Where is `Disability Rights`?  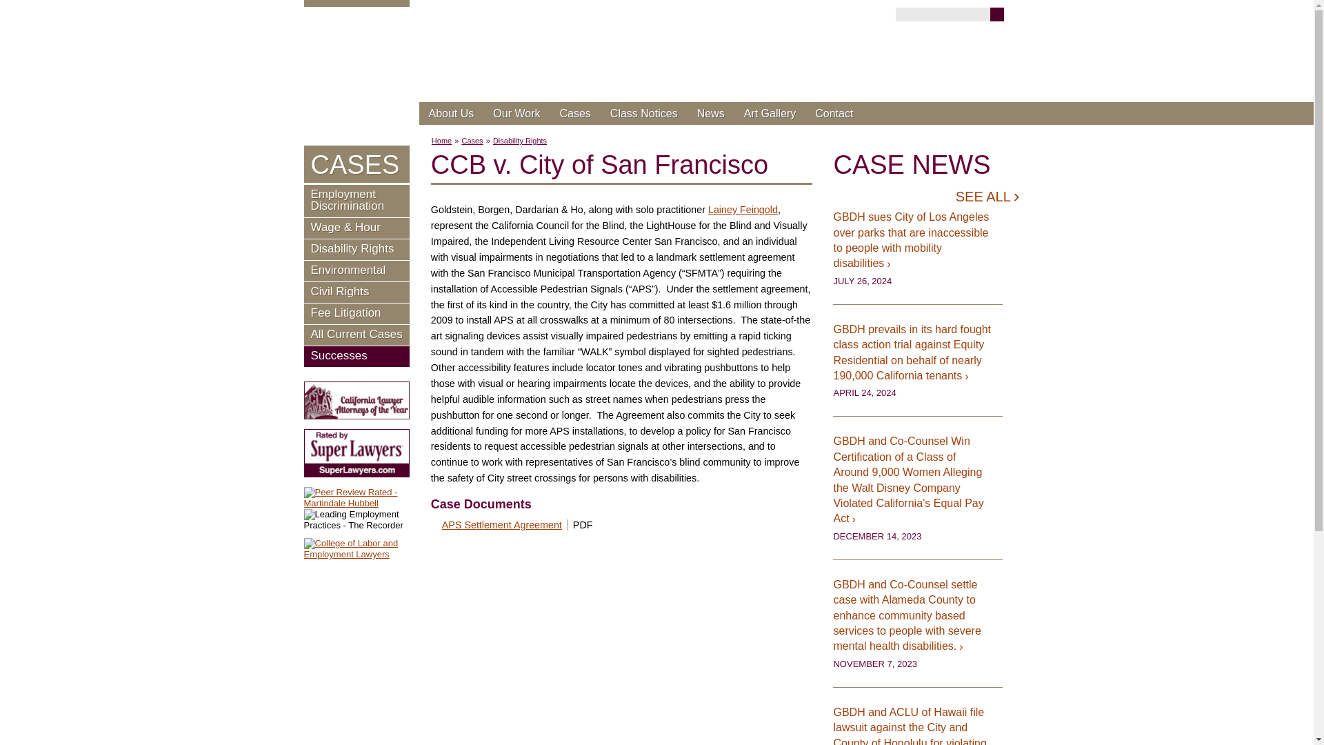 Disability Rights is located at coordinates (519, 140).